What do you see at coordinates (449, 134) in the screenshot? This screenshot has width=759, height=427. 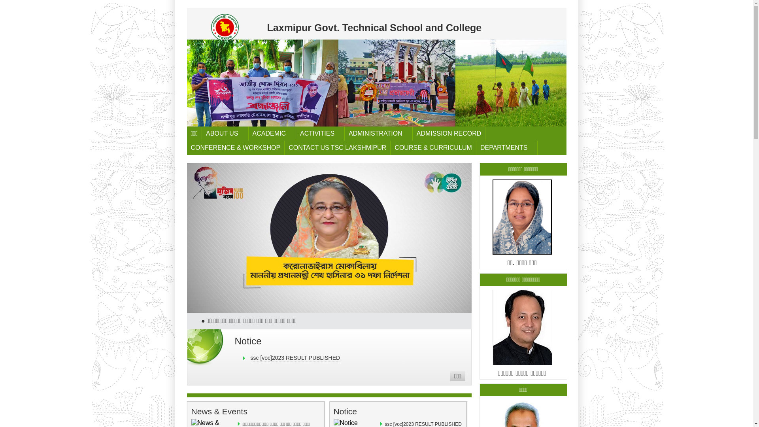 I see `ADMISSION RECORD` at bounding box center [449, 134].